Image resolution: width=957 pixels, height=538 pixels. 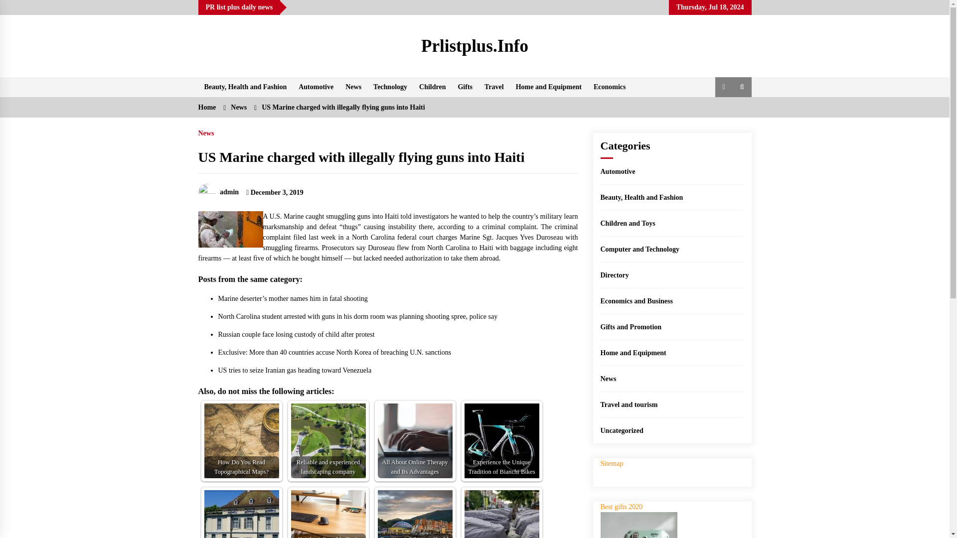 What do you see at coordinates (206, 131) in the screenshot?
I see `News` at bounding box center [206, 131].